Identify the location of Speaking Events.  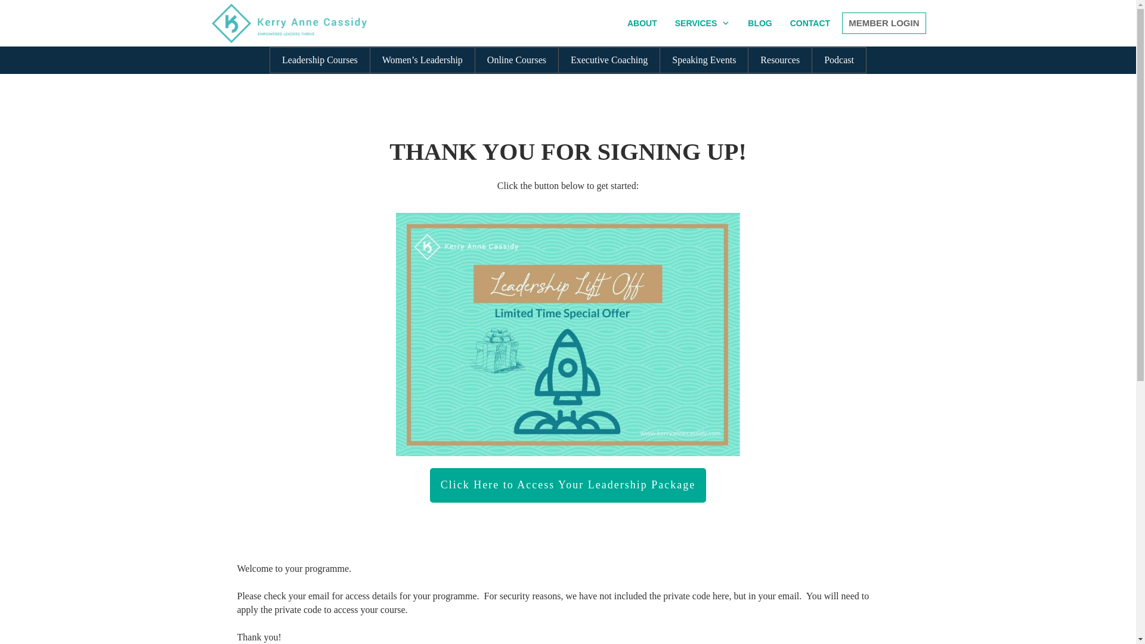
(704, 60).